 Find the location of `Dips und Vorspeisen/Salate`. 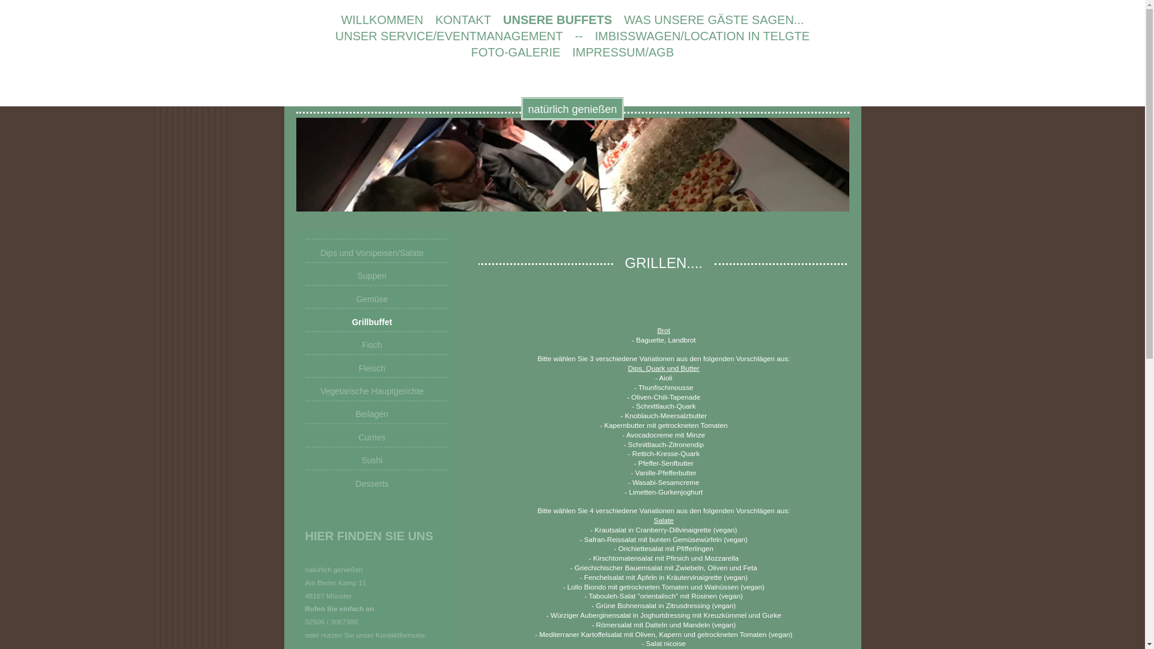

Dips und Vorspeisen/Salate is located at coordinates (376, 252).